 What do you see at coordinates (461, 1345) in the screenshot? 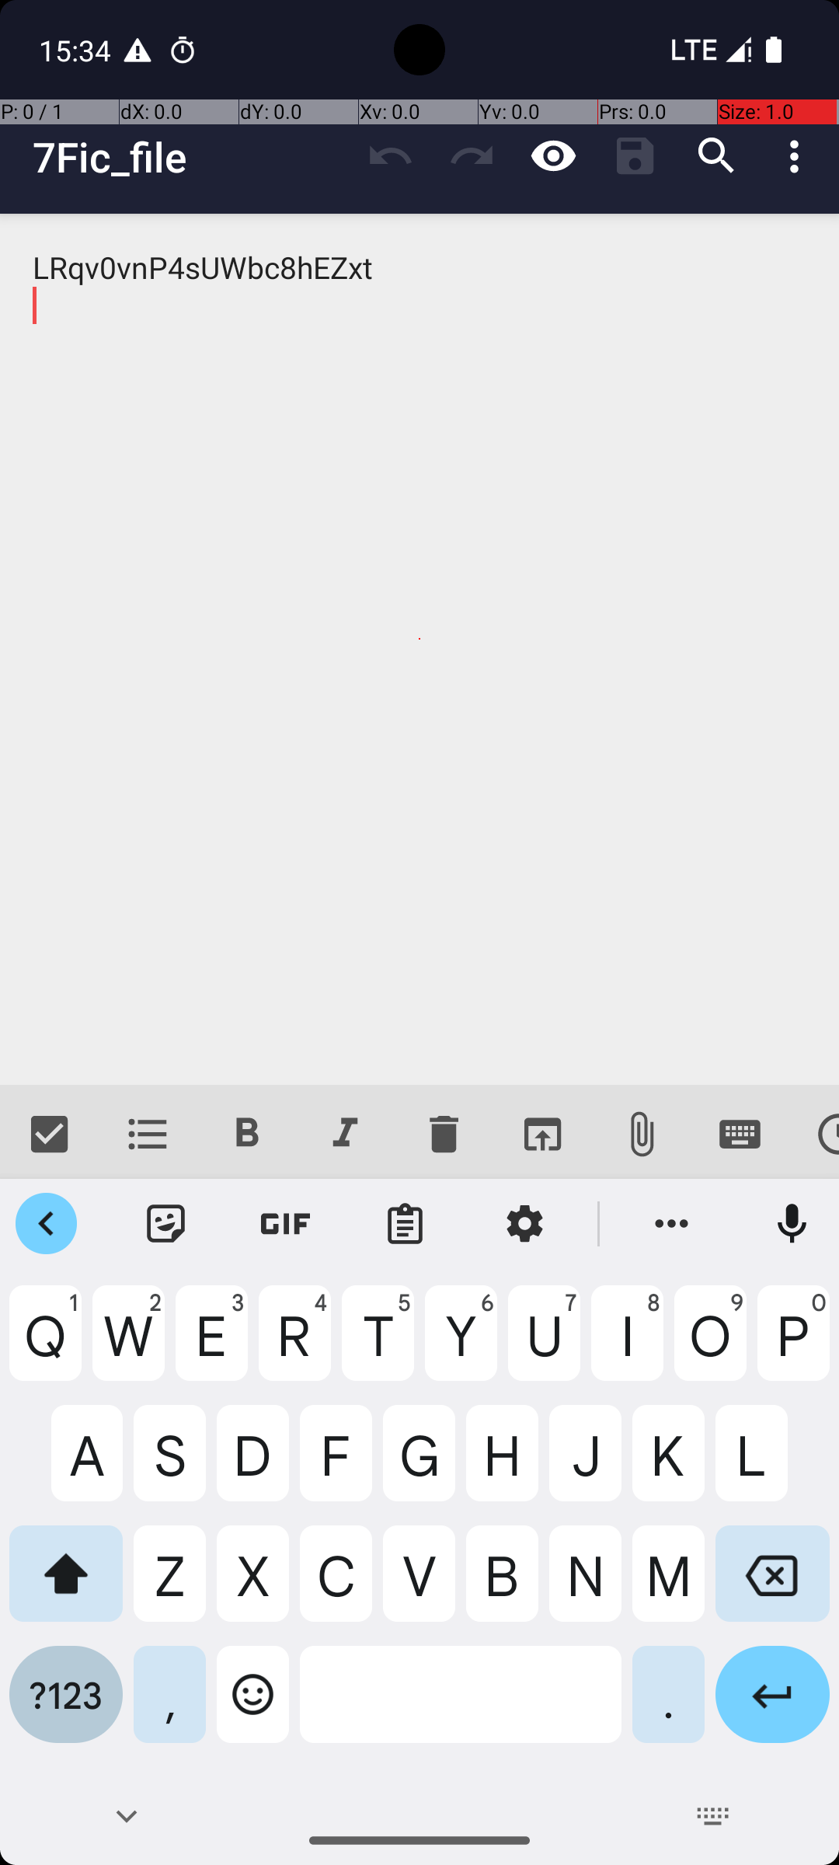
I see `Y` at bounding box center [461, 1345].